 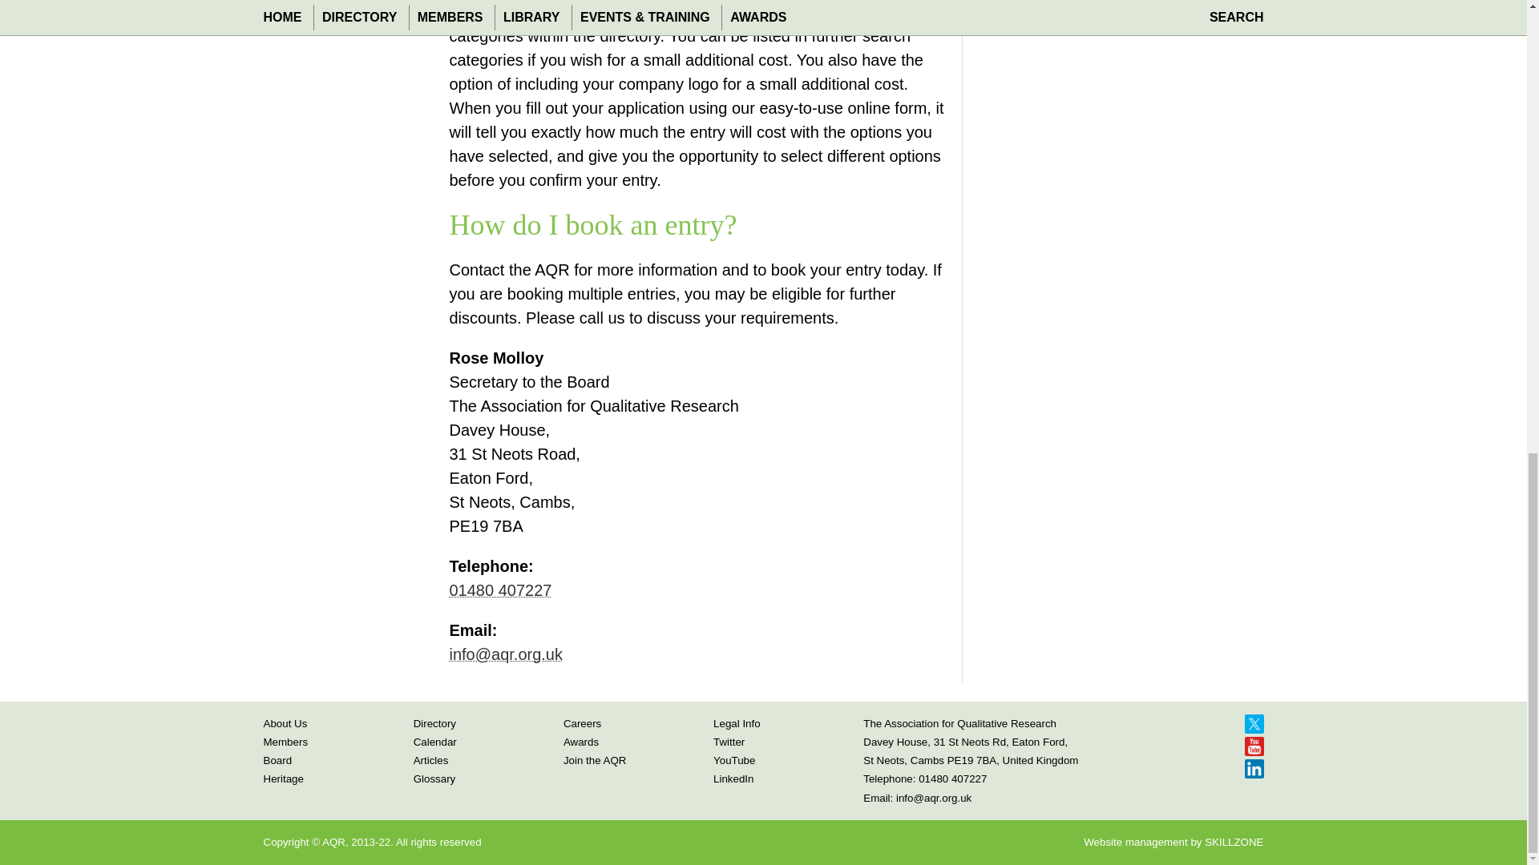 What do you see at coordinates (434, 778) in the screenshot?
I see `Glossary` at bounding box center [434, 778].